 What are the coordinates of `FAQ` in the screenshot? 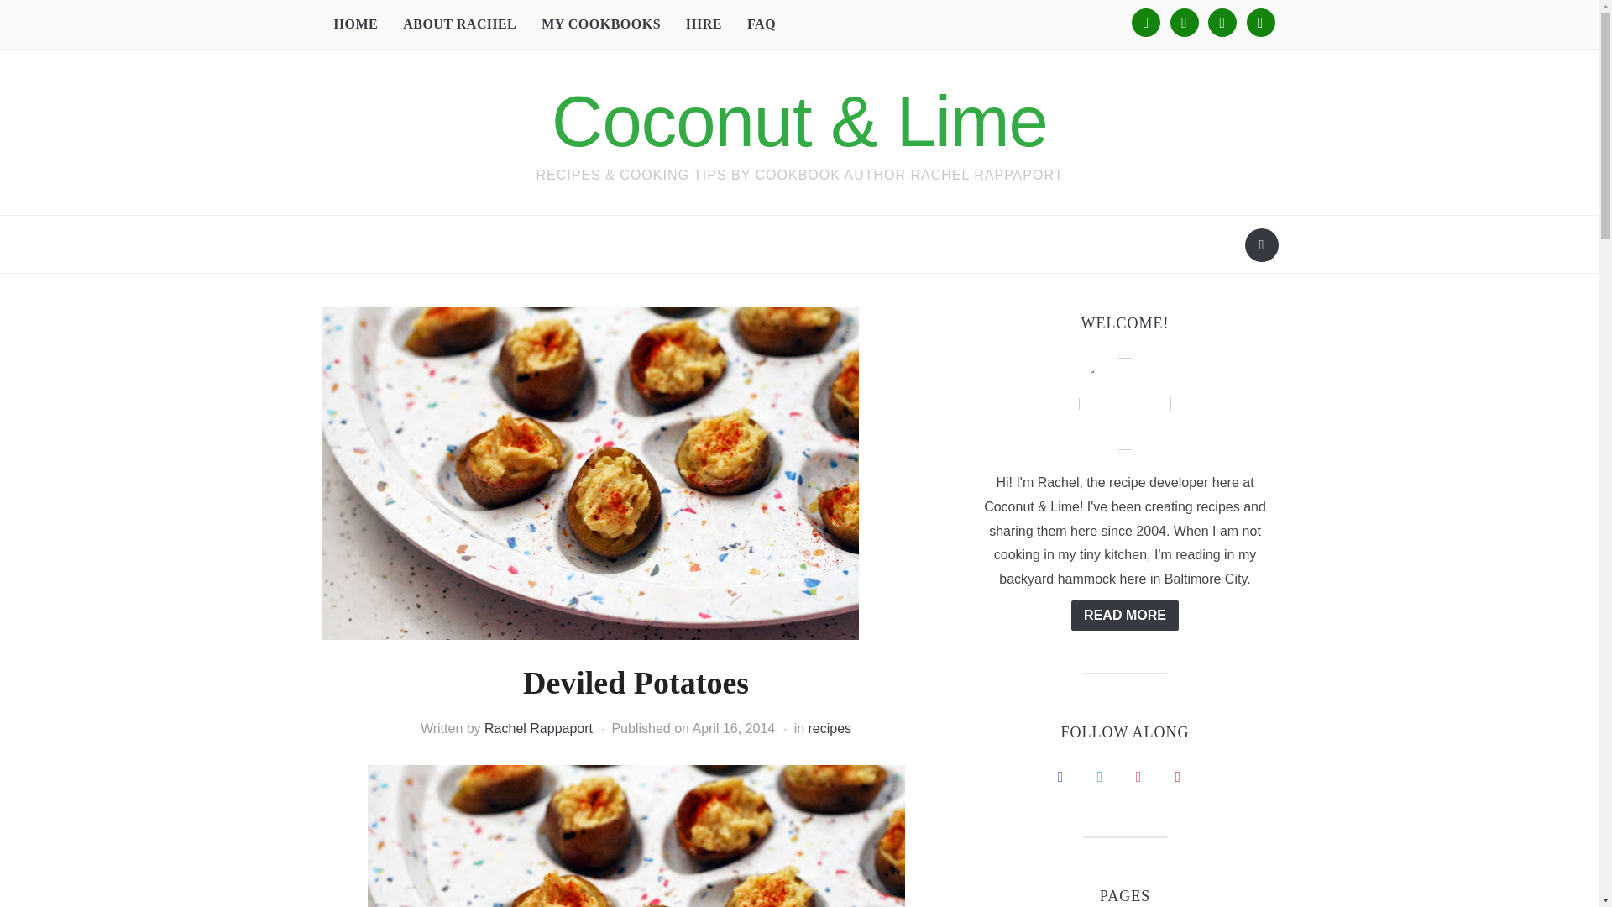 It's located at (761, 24).